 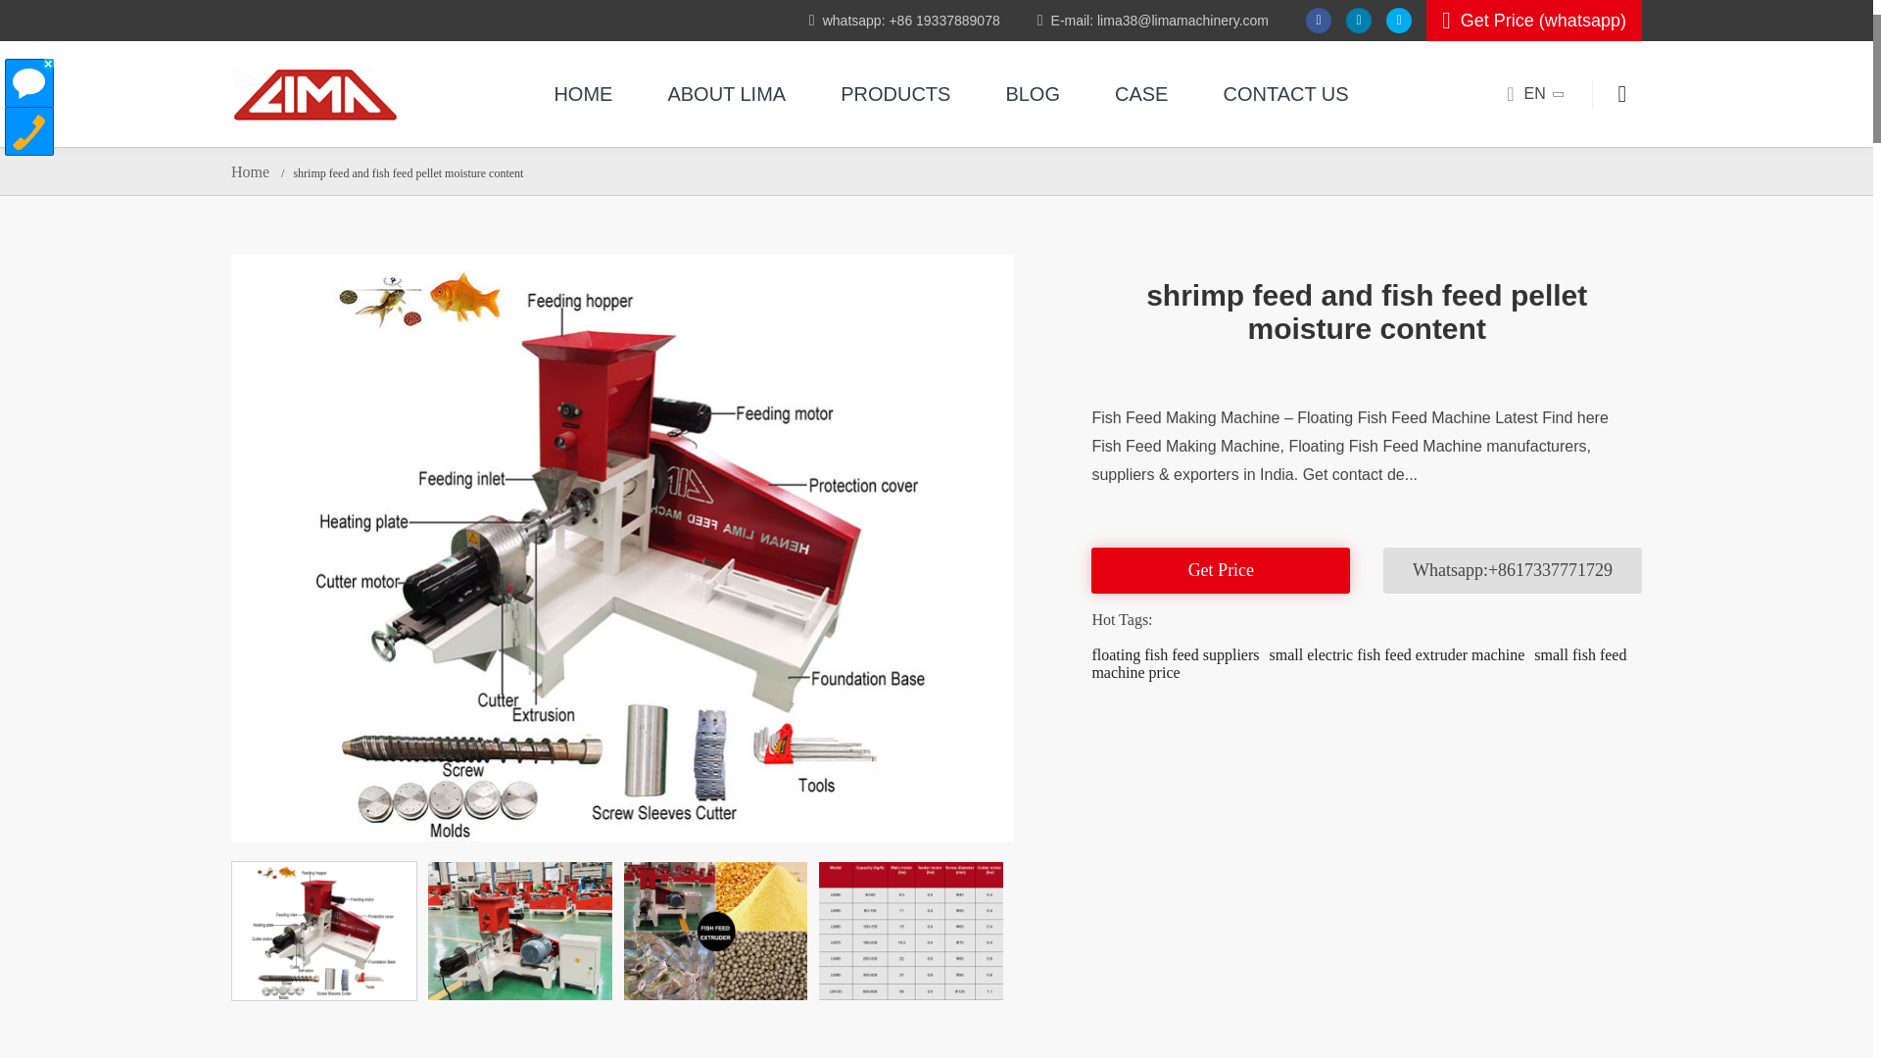 What do you see at coordinates (582, 94) in the screenshot?
I see `Lima Fish Feed Machine` at bounding box center [582, 94].